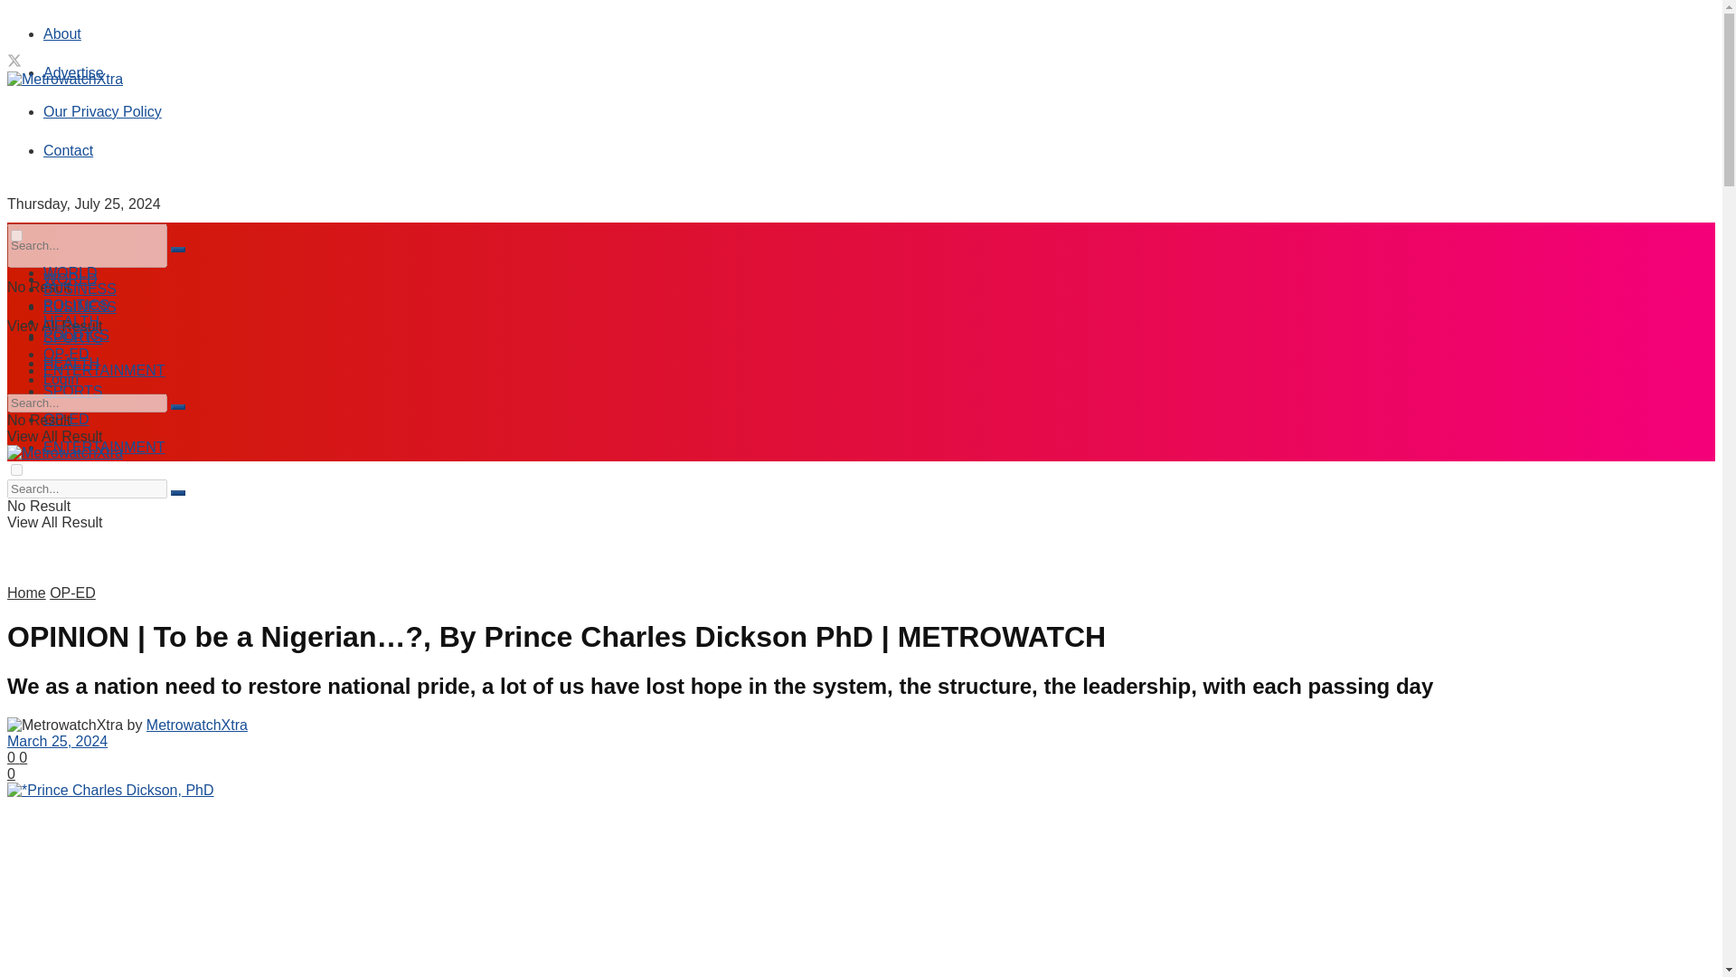 The image size is (1736, 977). Describe the element at coordinates (80, 289) in the screenshot. I see `BUSINESS` at that location.